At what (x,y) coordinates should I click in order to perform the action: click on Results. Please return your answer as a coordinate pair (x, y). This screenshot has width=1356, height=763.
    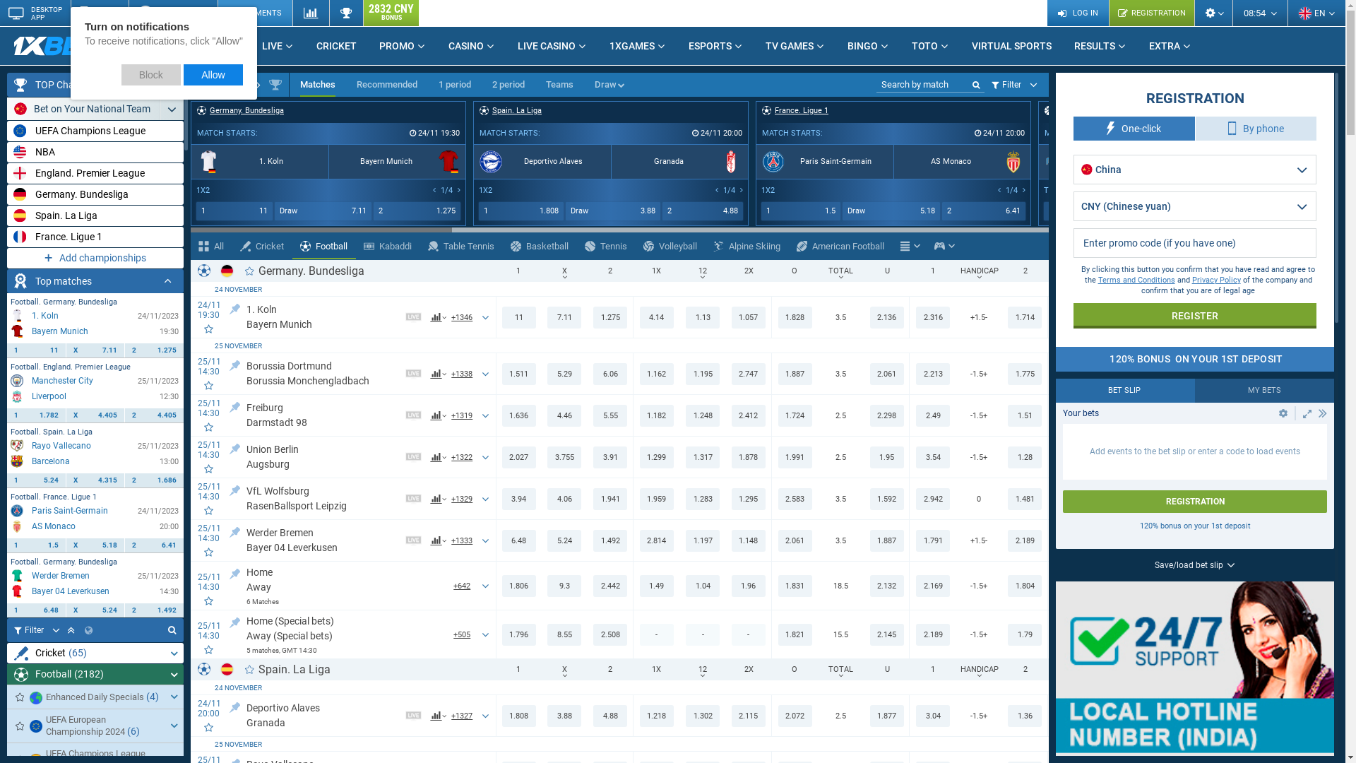
    Looking at the image, I should click on (346, 13).